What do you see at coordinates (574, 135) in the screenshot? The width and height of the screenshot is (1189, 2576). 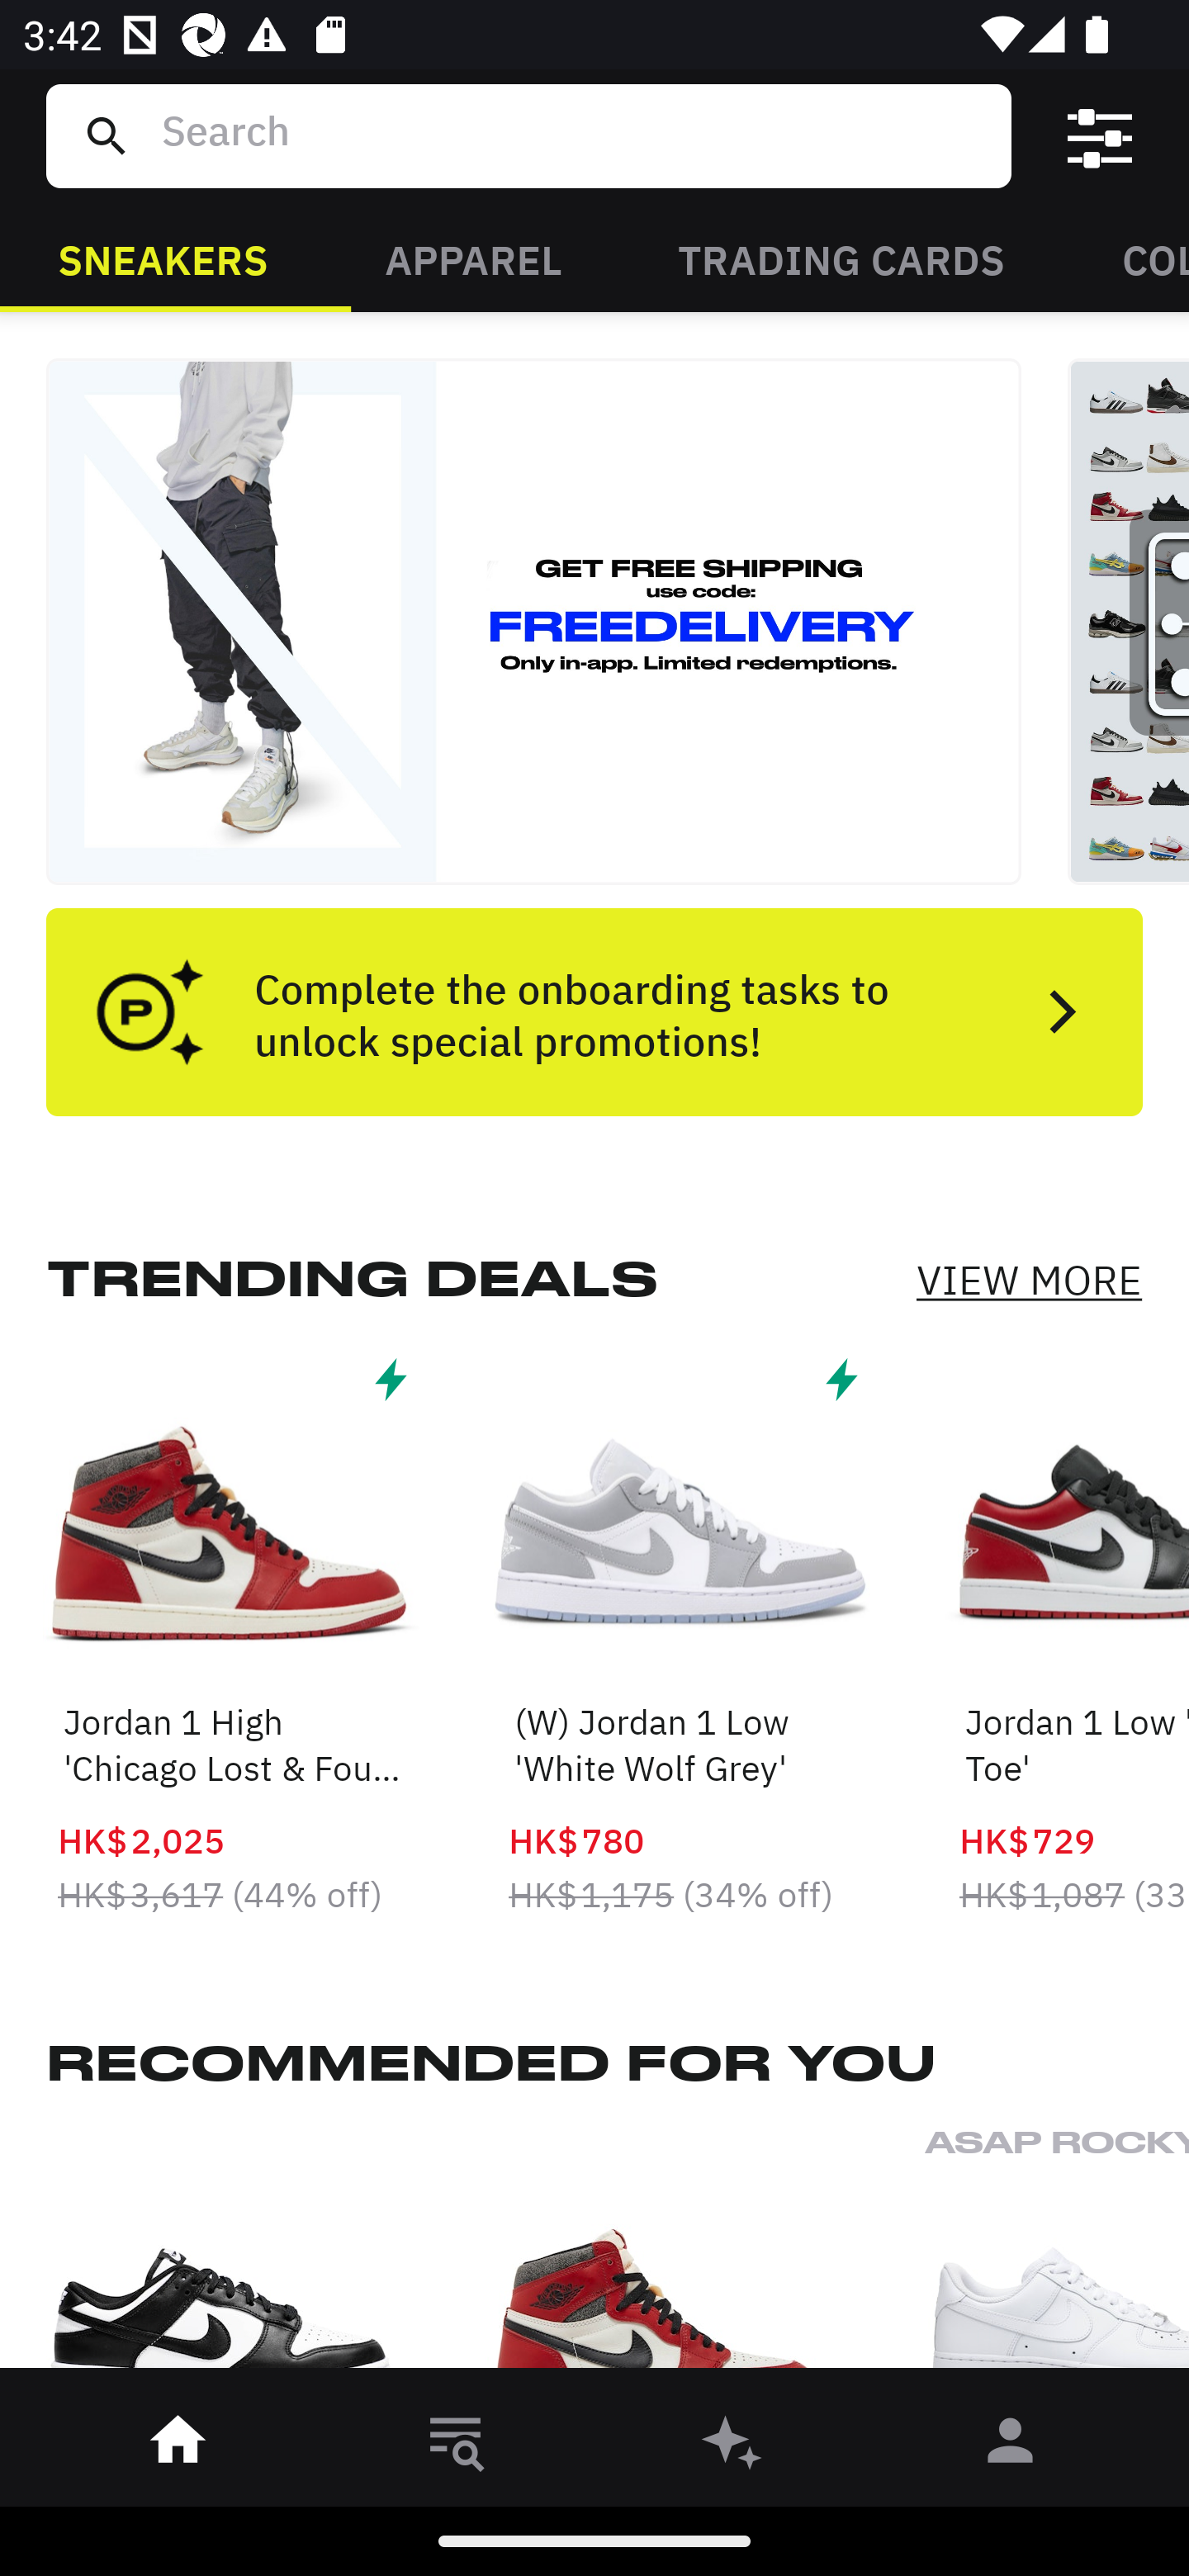 I see `Search` at bounding box center [574, 135].